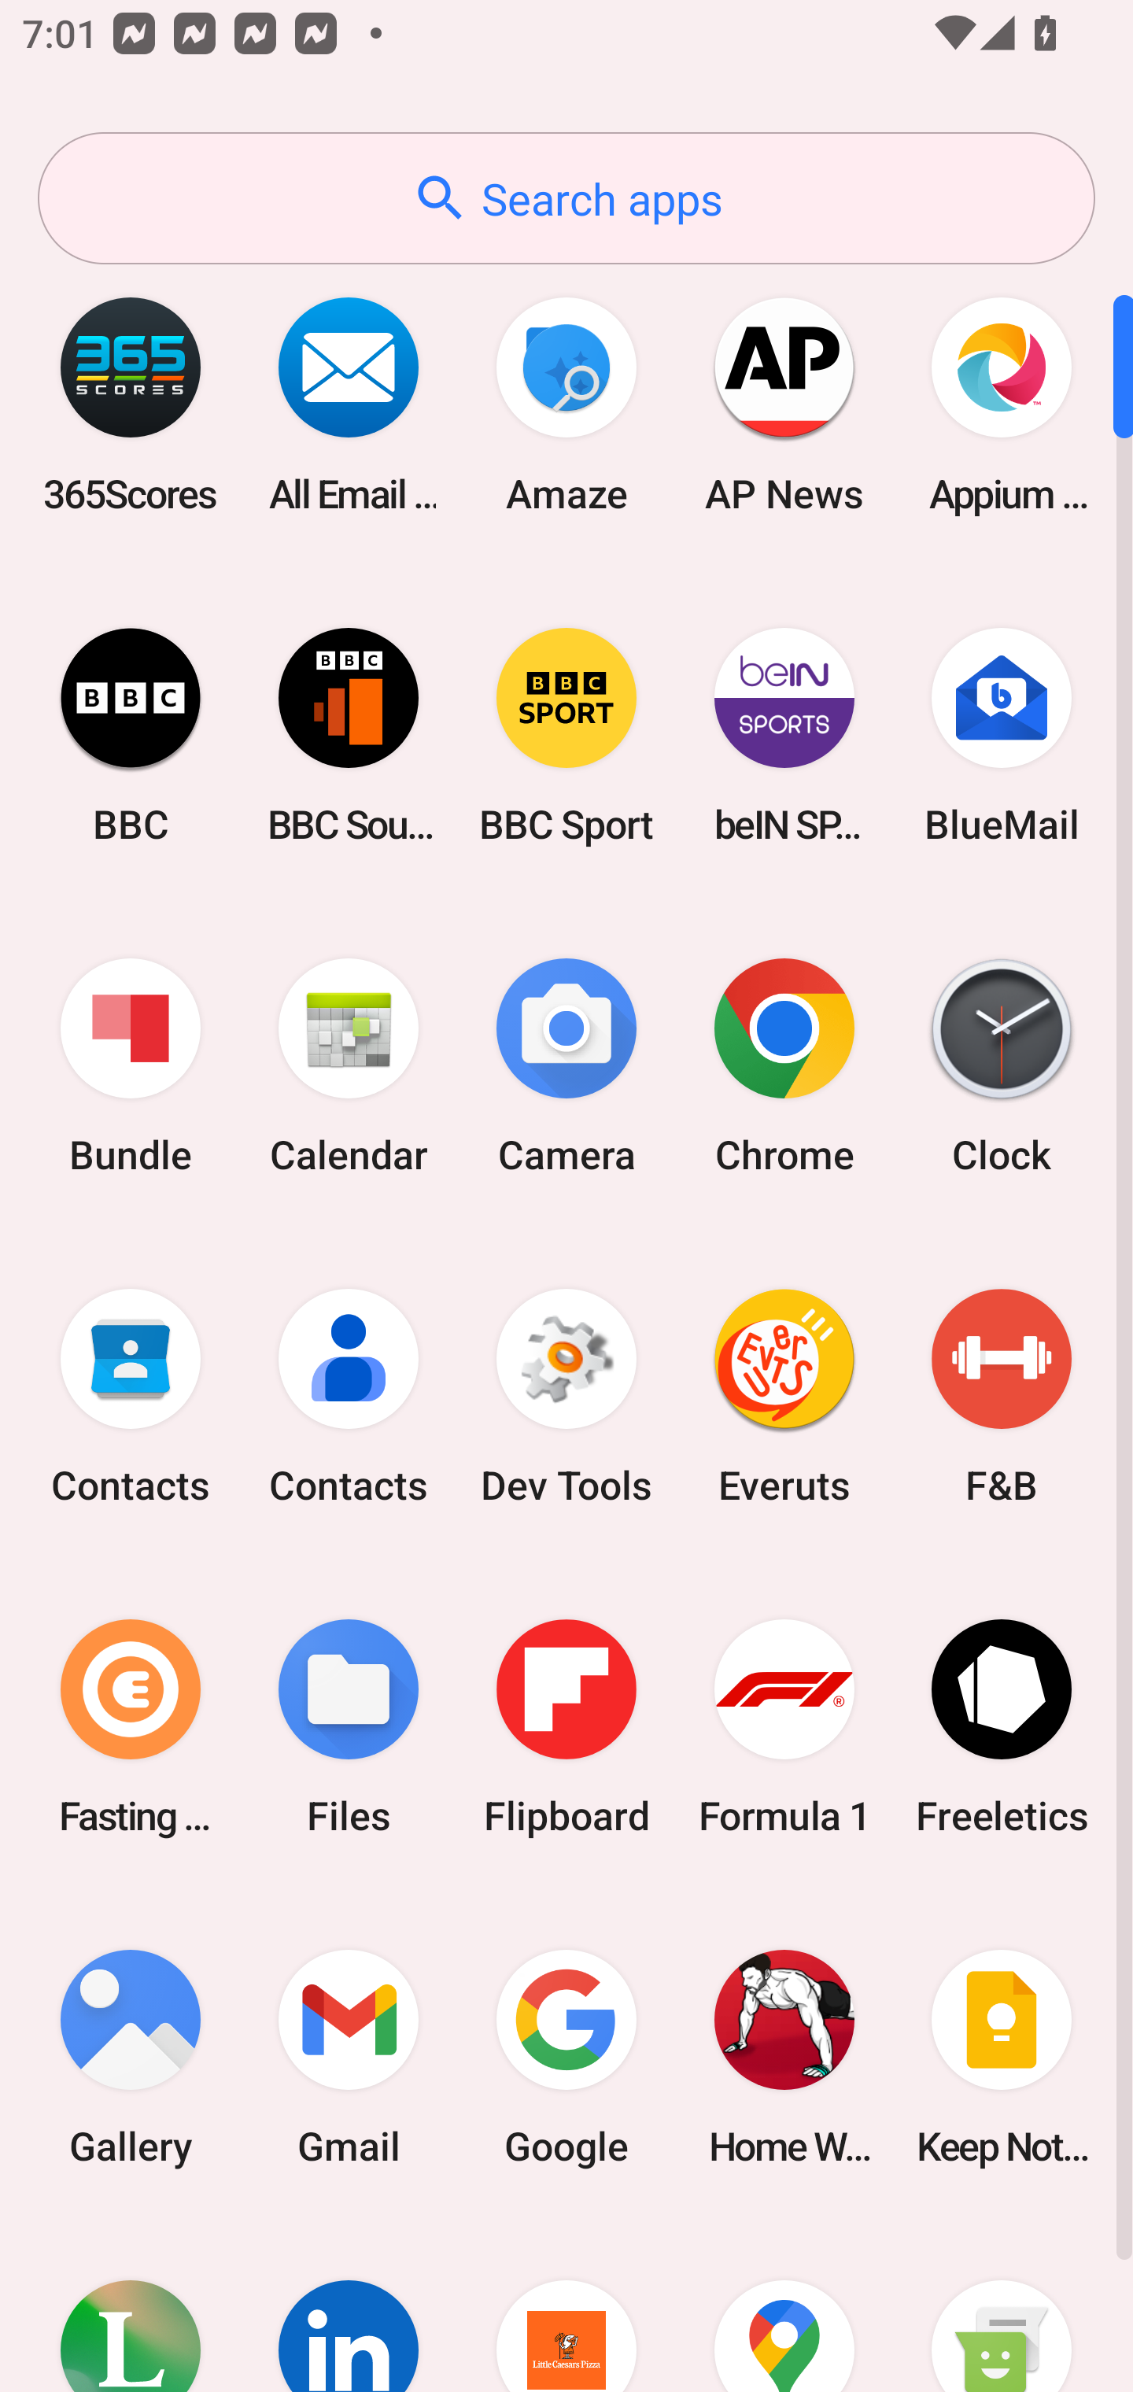  I want to click on Bundle, so click(131, 1067).